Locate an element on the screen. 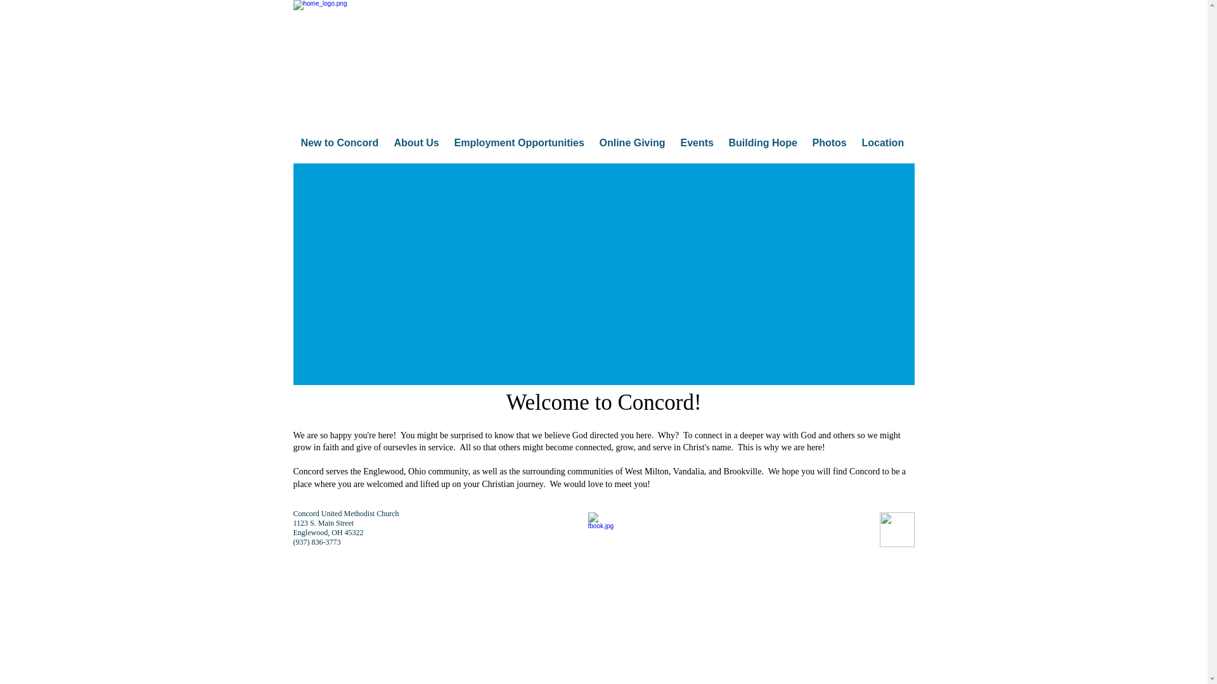 The height and width of the screenshot is (684, 1217). Building Hope is located at coordinates (763, 142).